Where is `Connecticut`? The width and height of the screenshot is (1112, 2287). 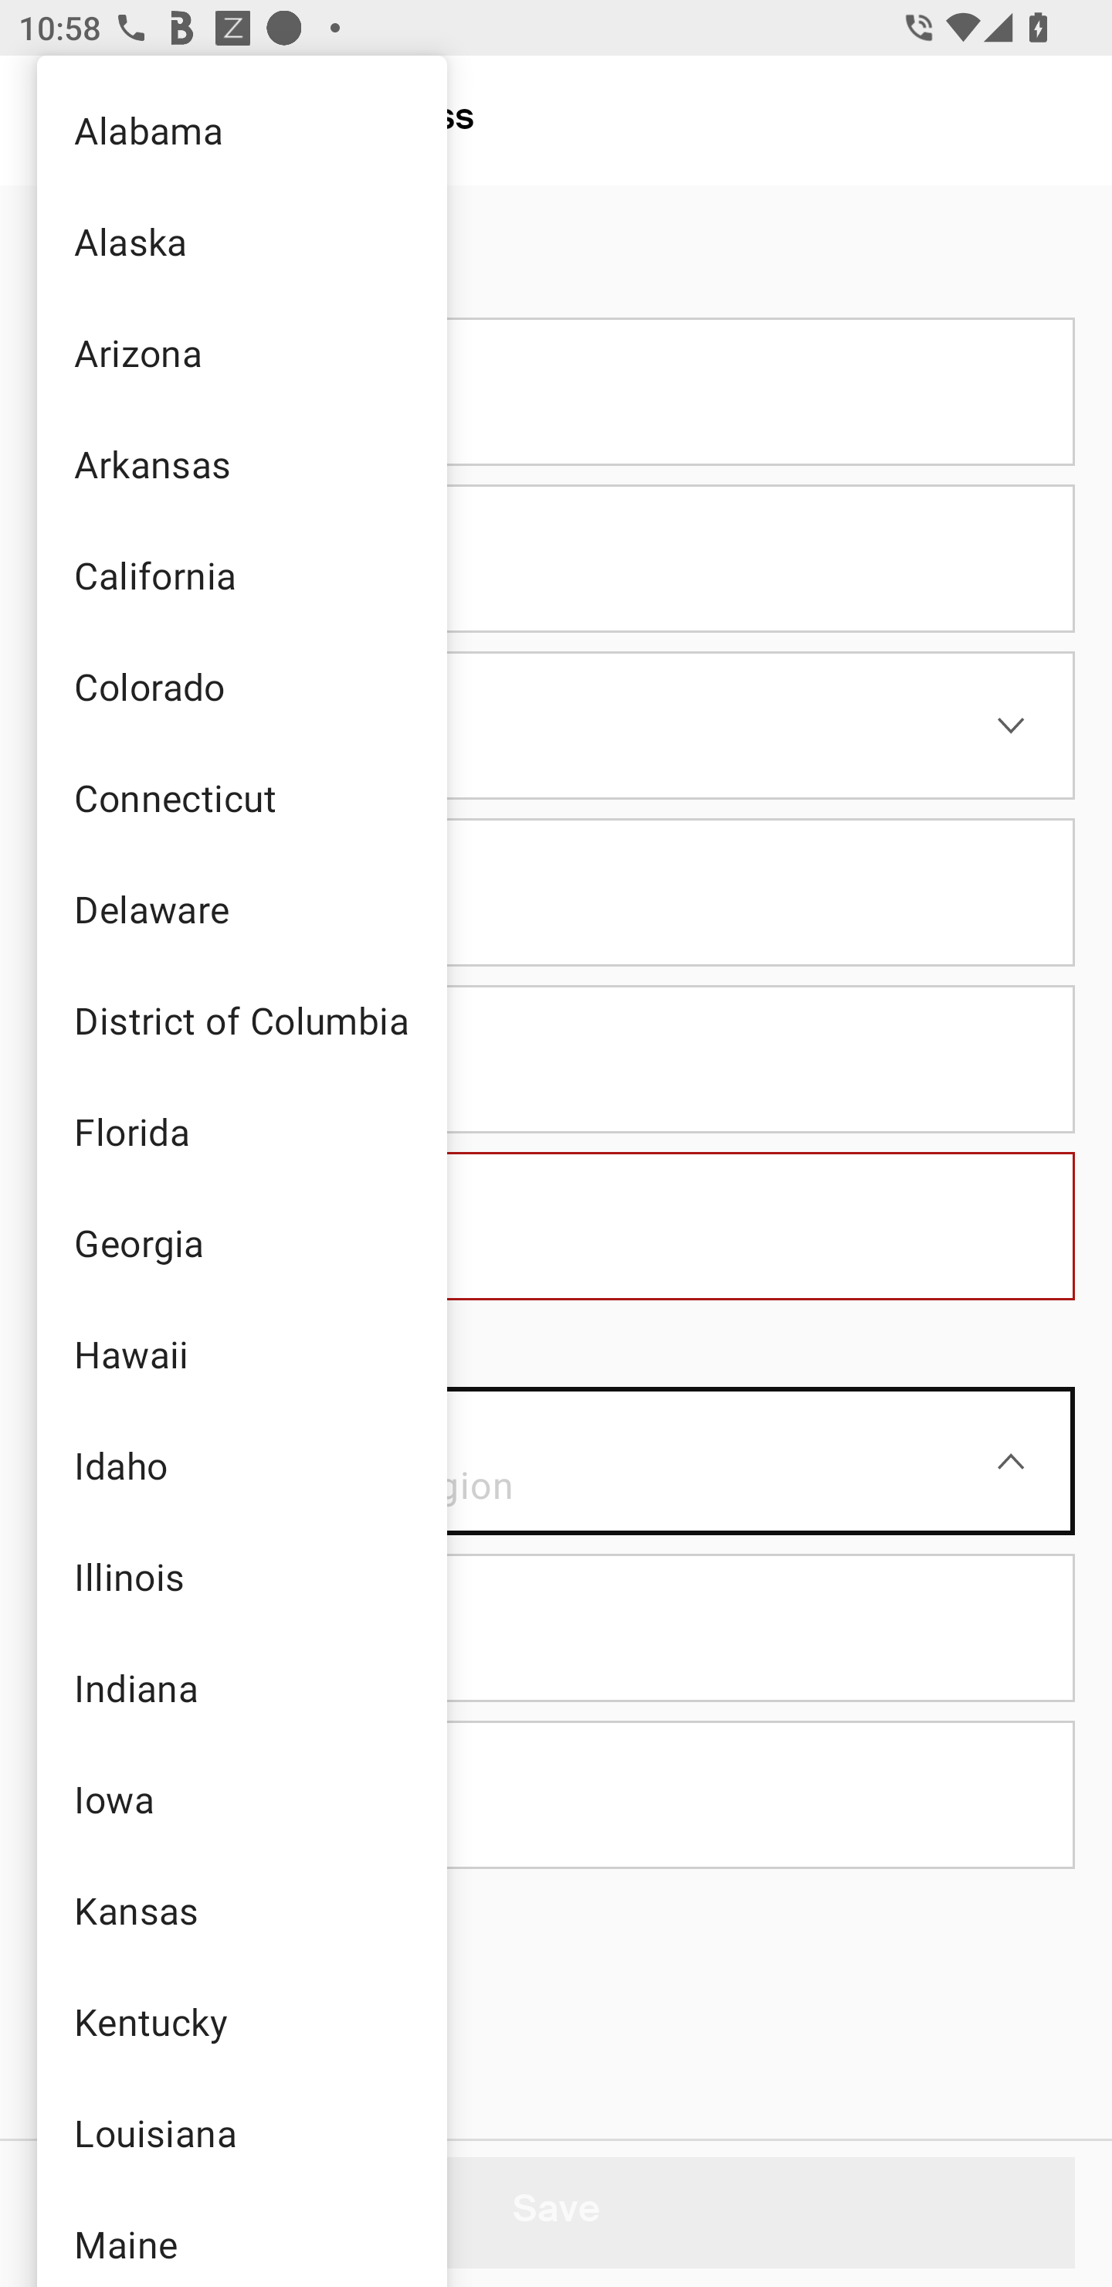 Connecticut is located at coordinates (241, 797).